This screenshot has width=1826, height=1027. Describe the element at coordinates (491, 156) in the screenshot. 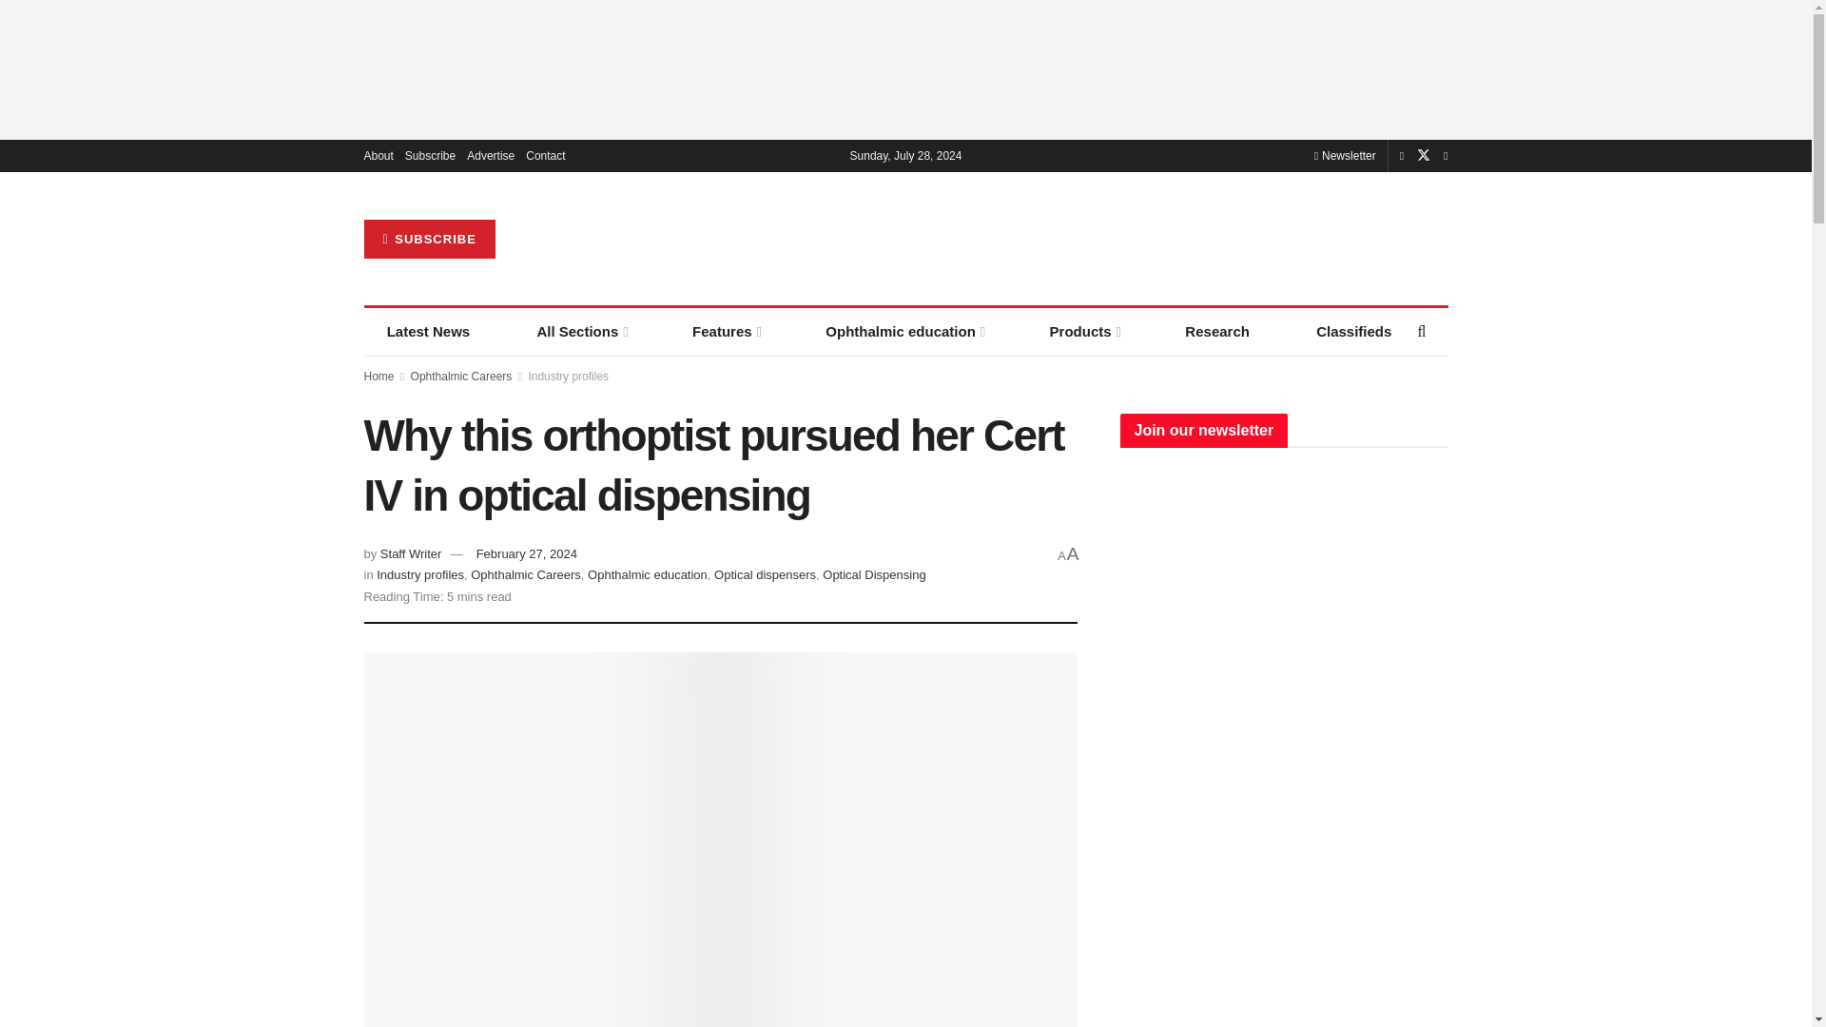

I see `Advertise` at that location.